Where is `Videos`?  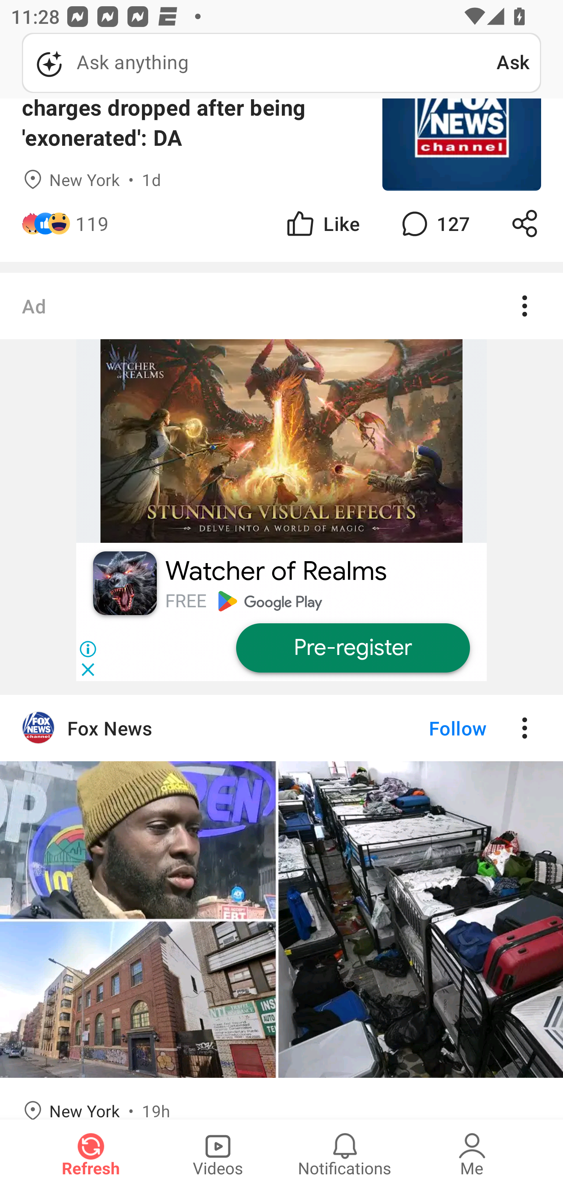
Videos is located at coordinates (218, 1154).